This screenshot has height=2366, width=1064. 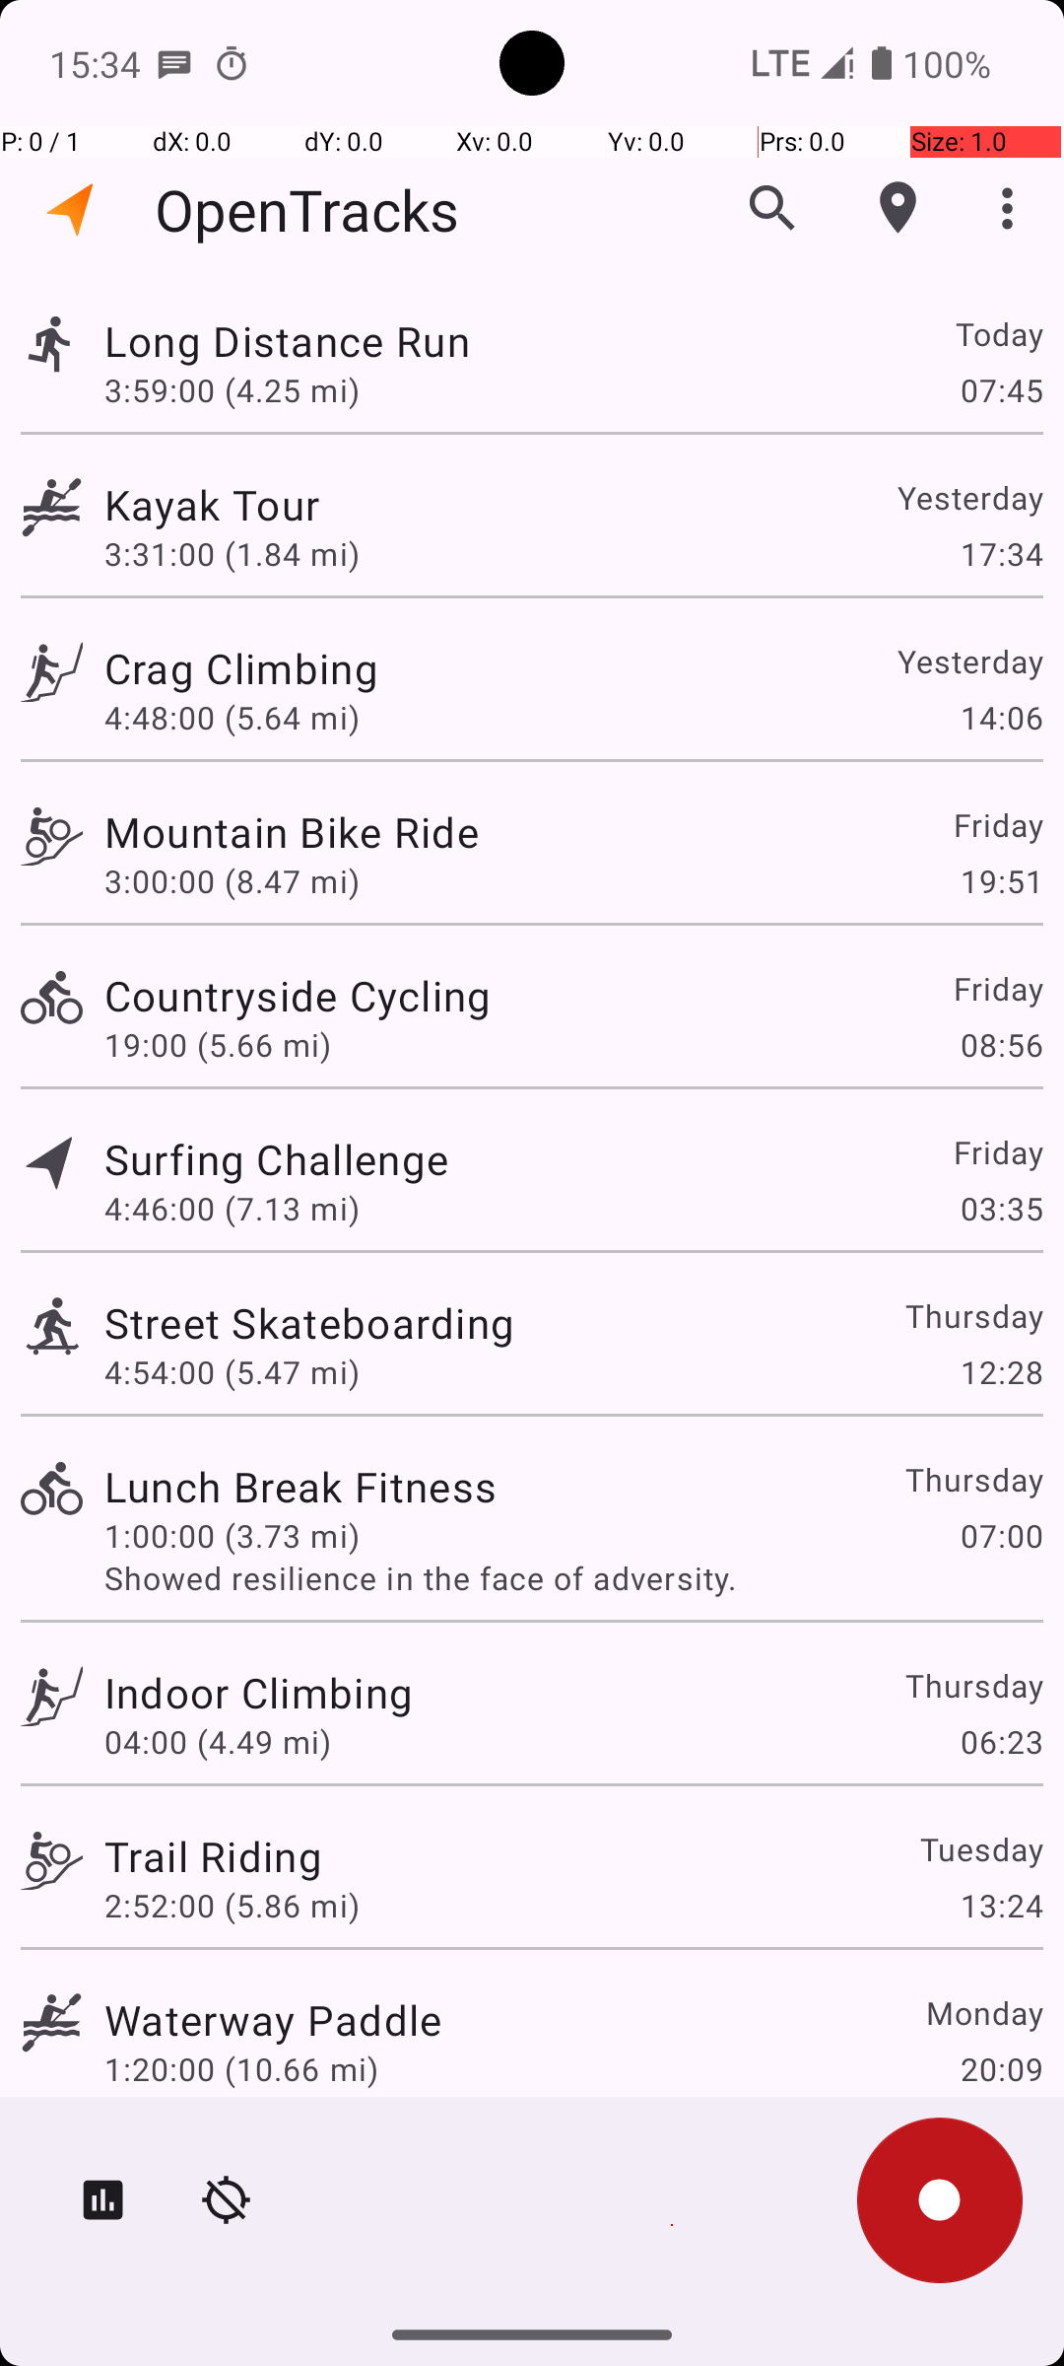 What do you see at coordinates (298, 996) in the screenshot?
I see `Countryside Cycling` at bounding box center [298, 996].